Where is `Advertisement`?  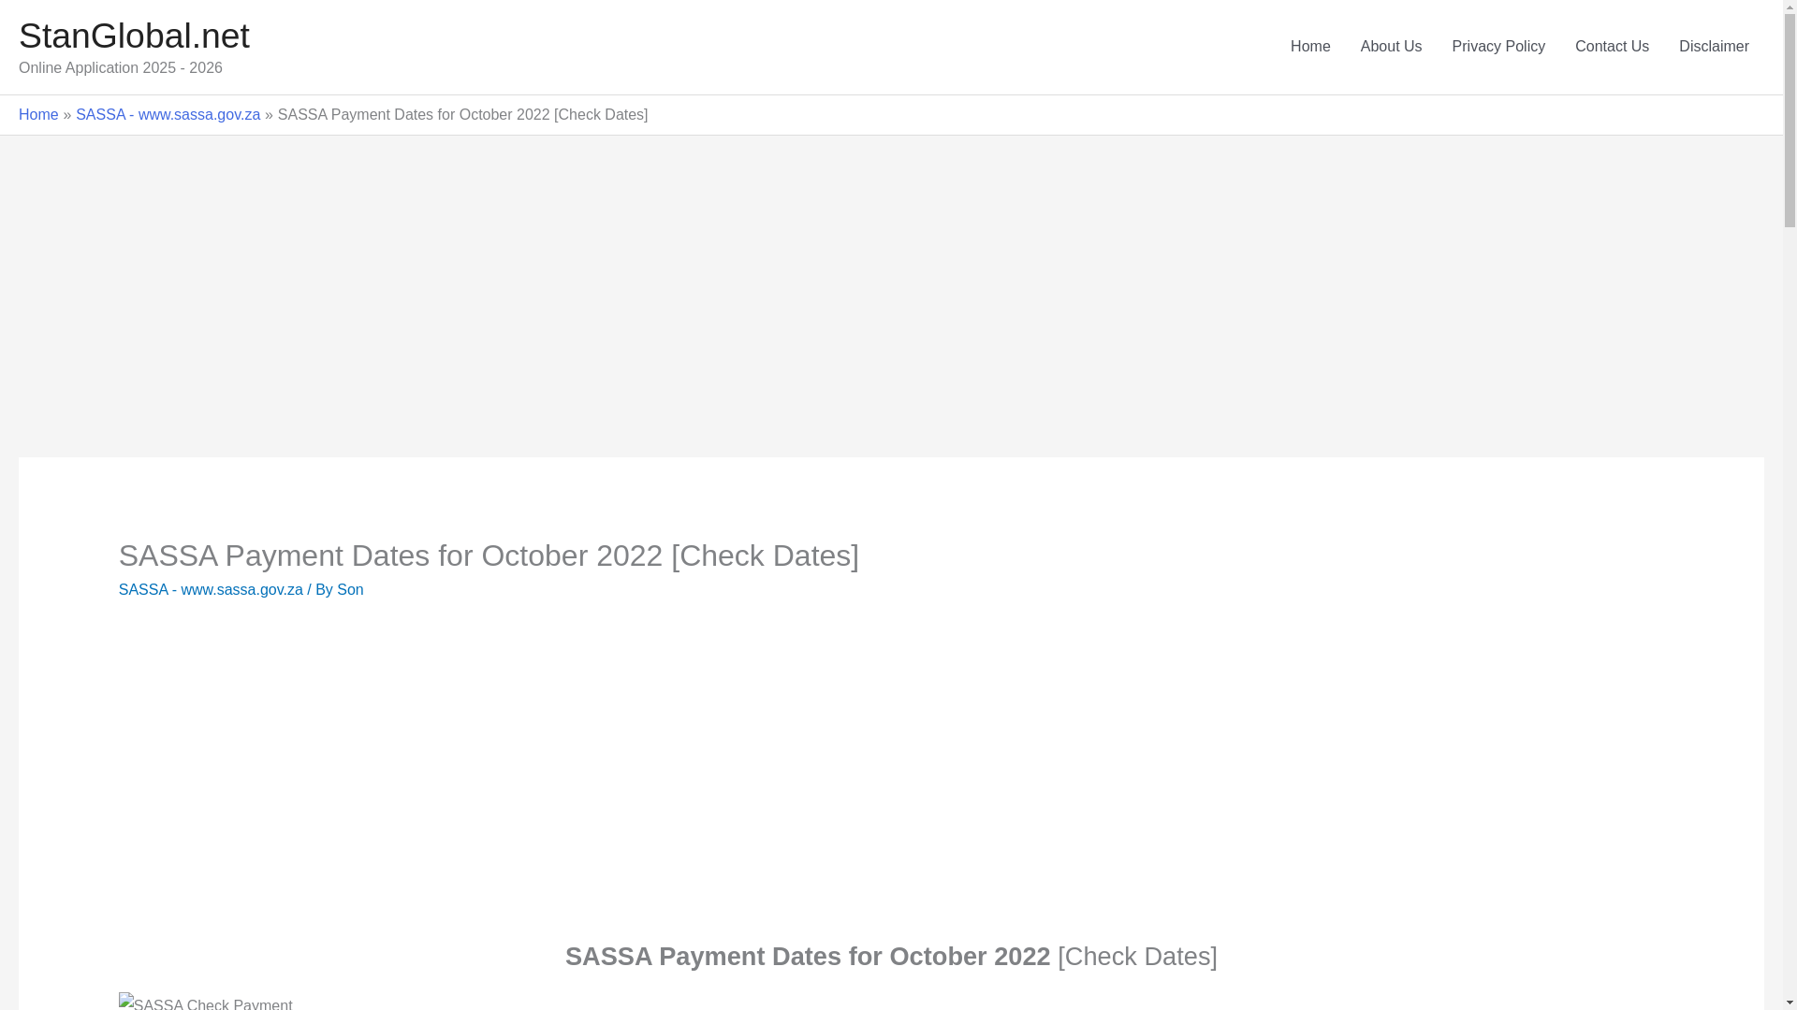 Advertisement is located at coordinates (417, 785).